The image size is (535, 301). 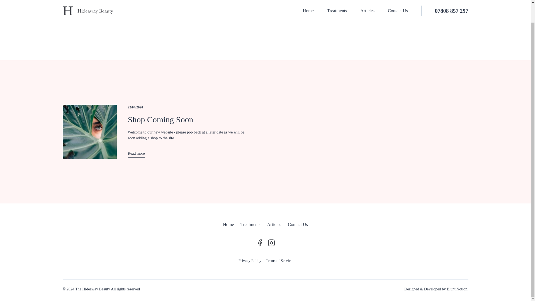 I want to click on Read our privacy policy, so click(x=250, y=261).